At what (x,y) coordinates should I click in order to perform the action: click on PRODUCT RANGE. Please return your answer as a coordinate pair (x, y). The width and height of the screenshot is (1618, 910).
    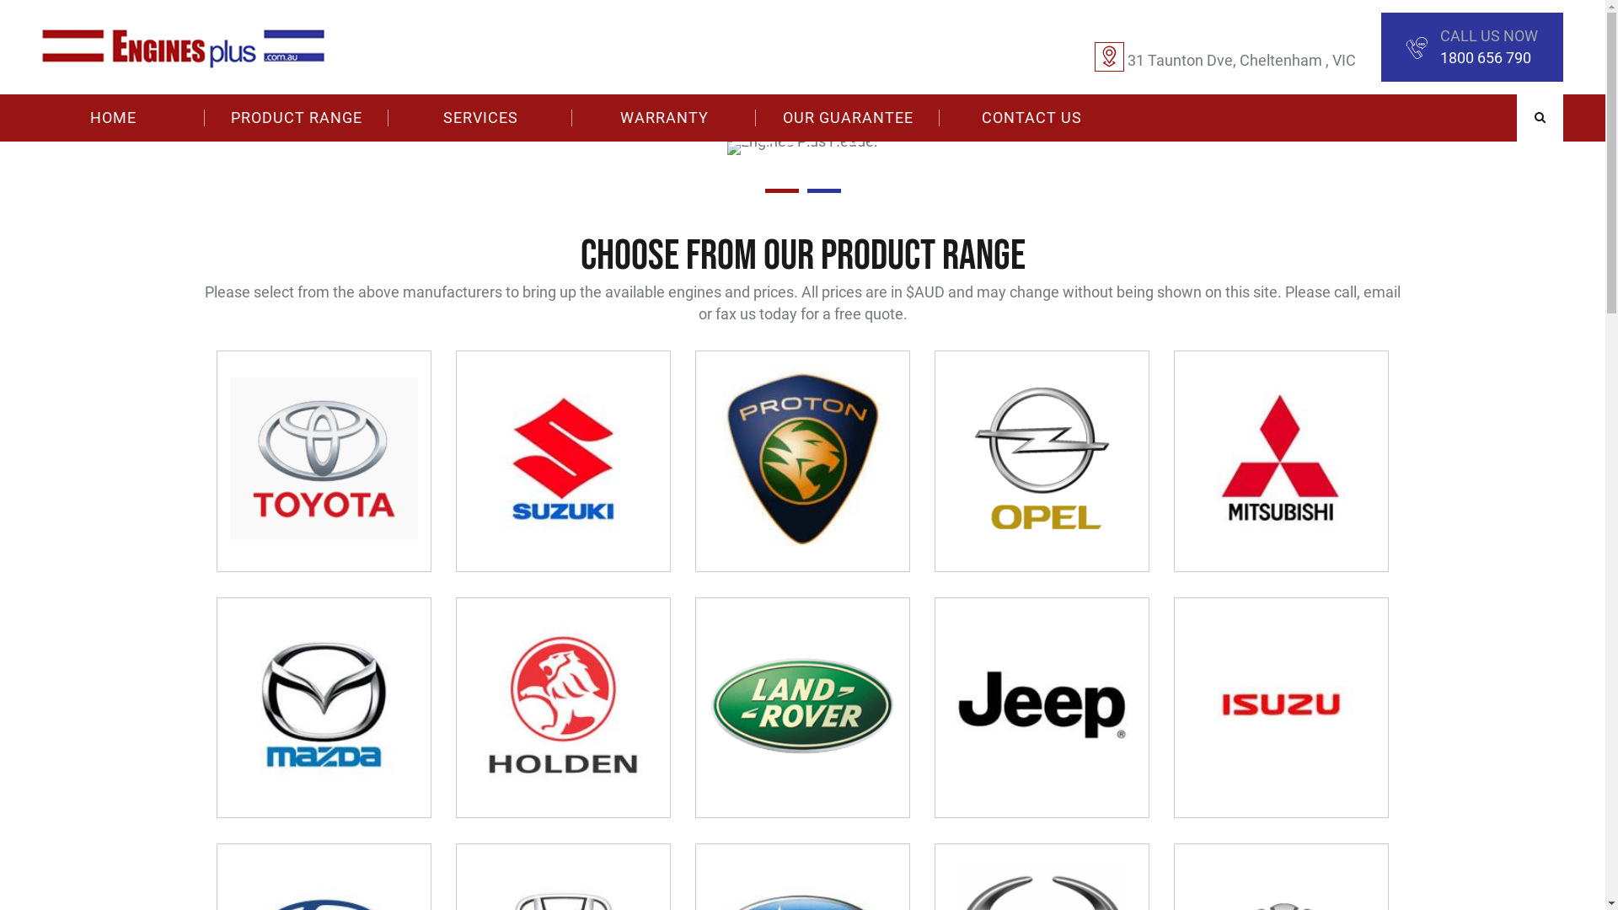
    Looking at the image, I should click on (297, 118).